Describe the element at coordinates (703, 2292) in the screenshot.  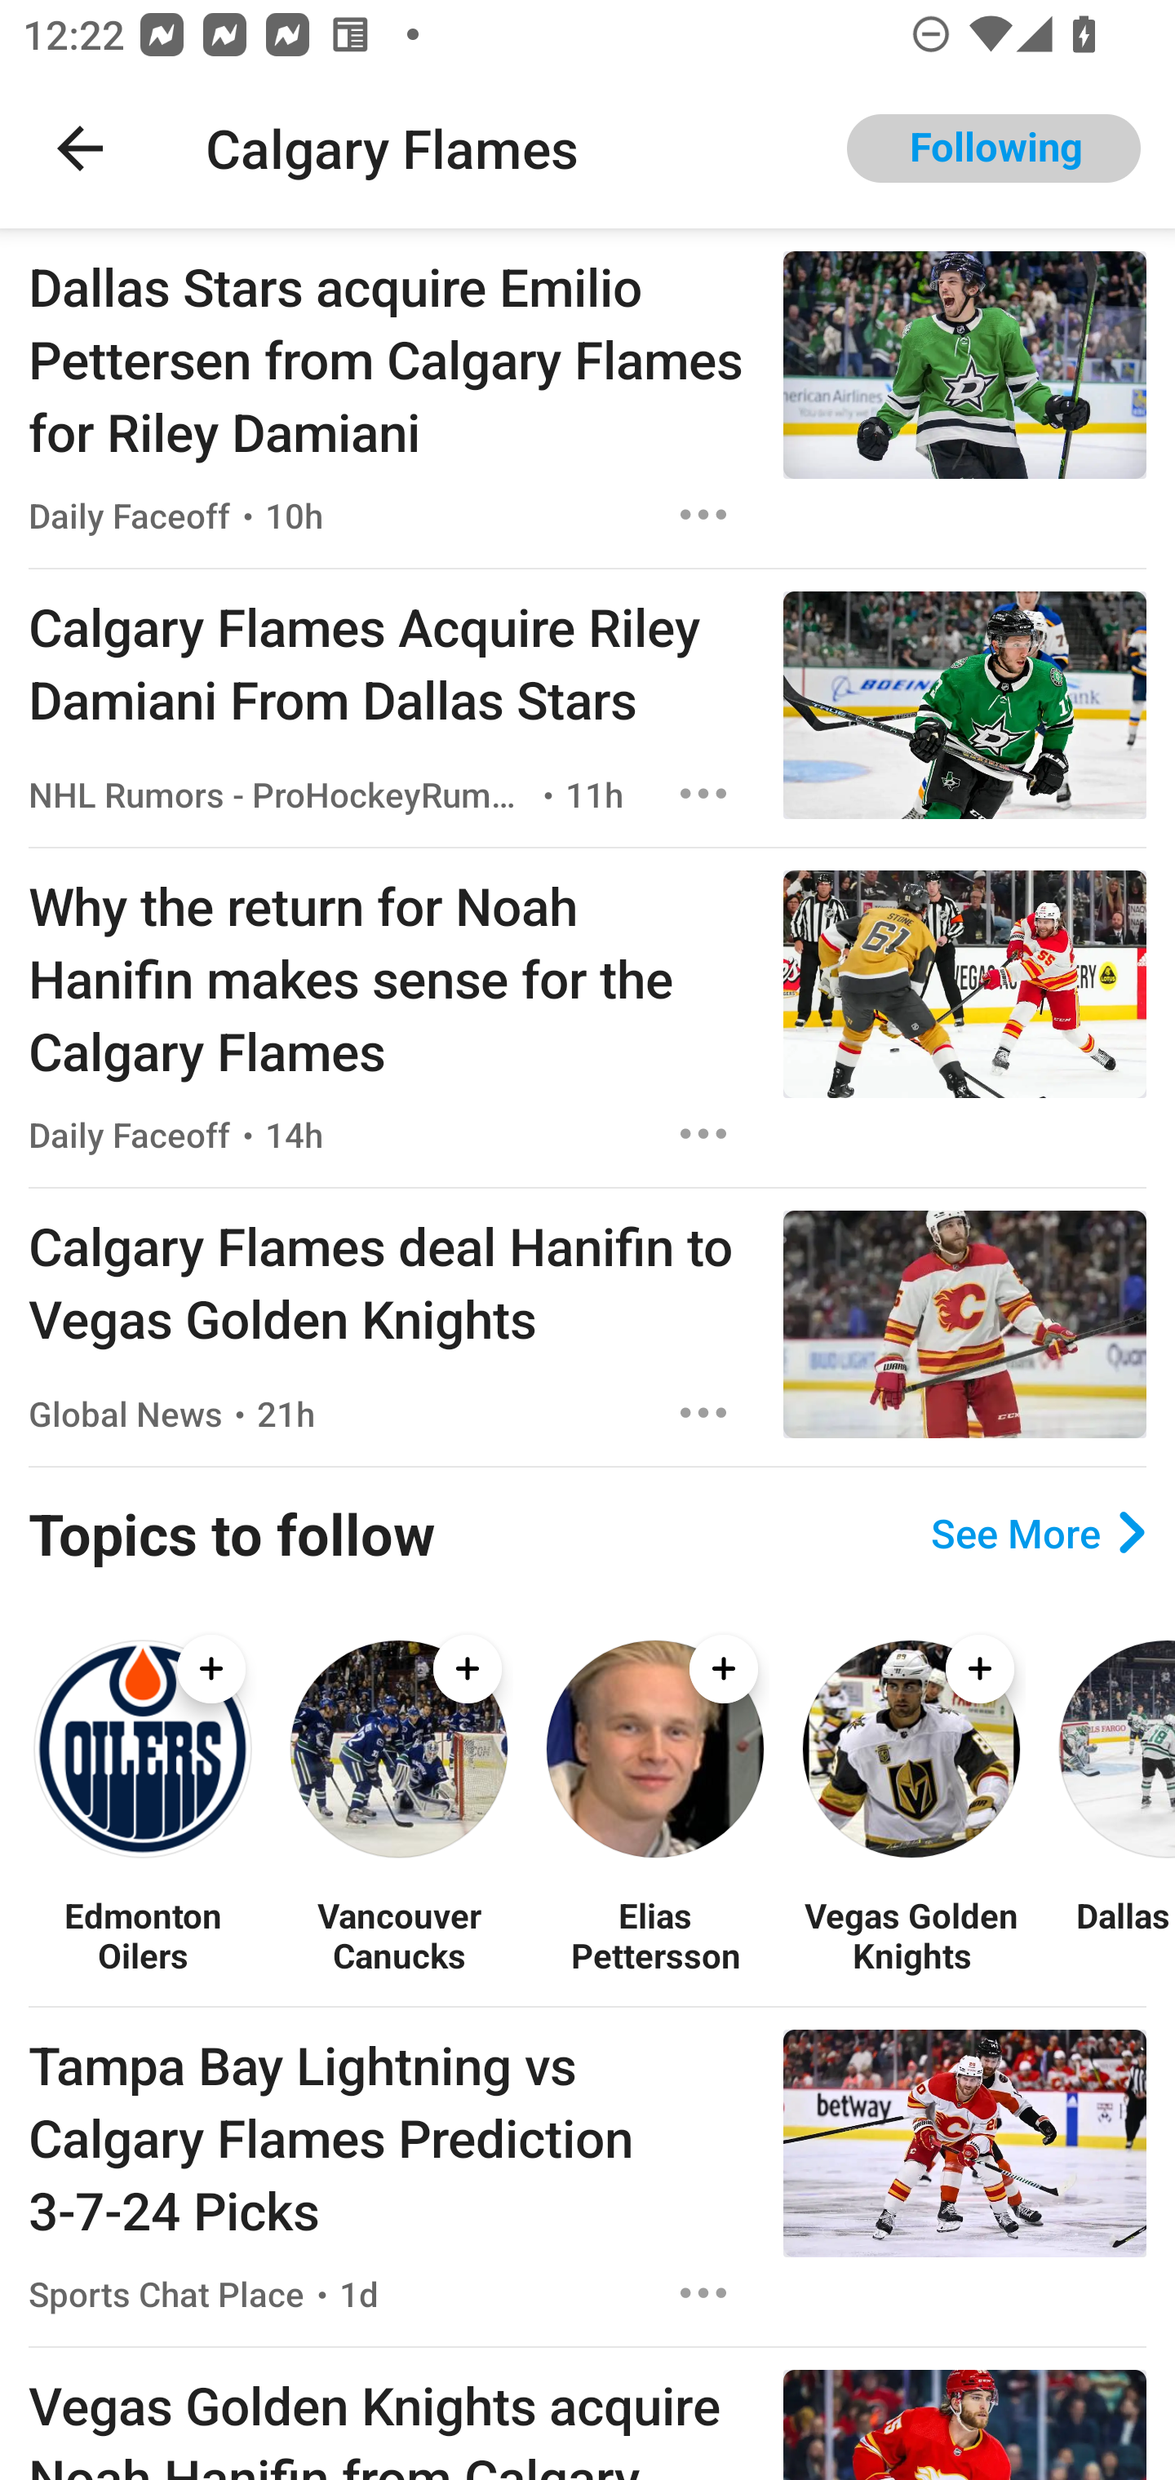
I see `Options` at that location.